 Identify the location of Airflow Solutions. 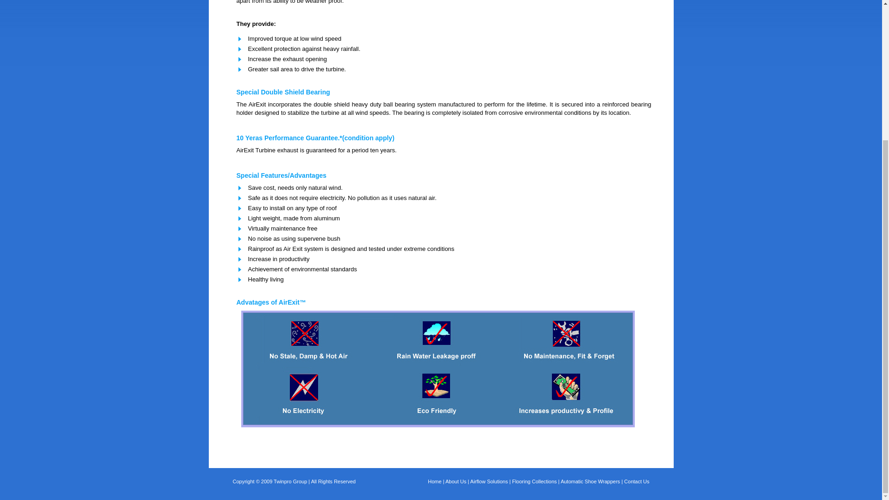
(489, 481).